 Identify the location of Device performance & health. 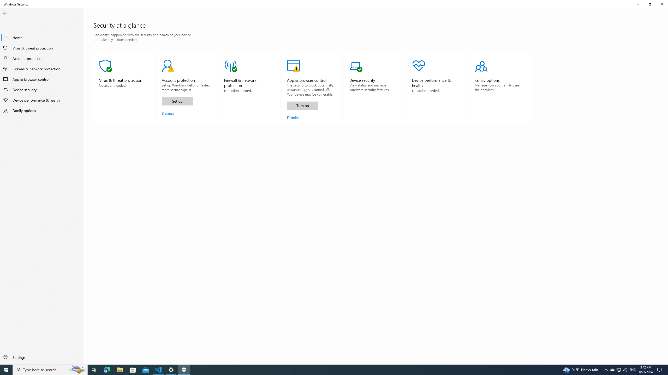
(42, 100).